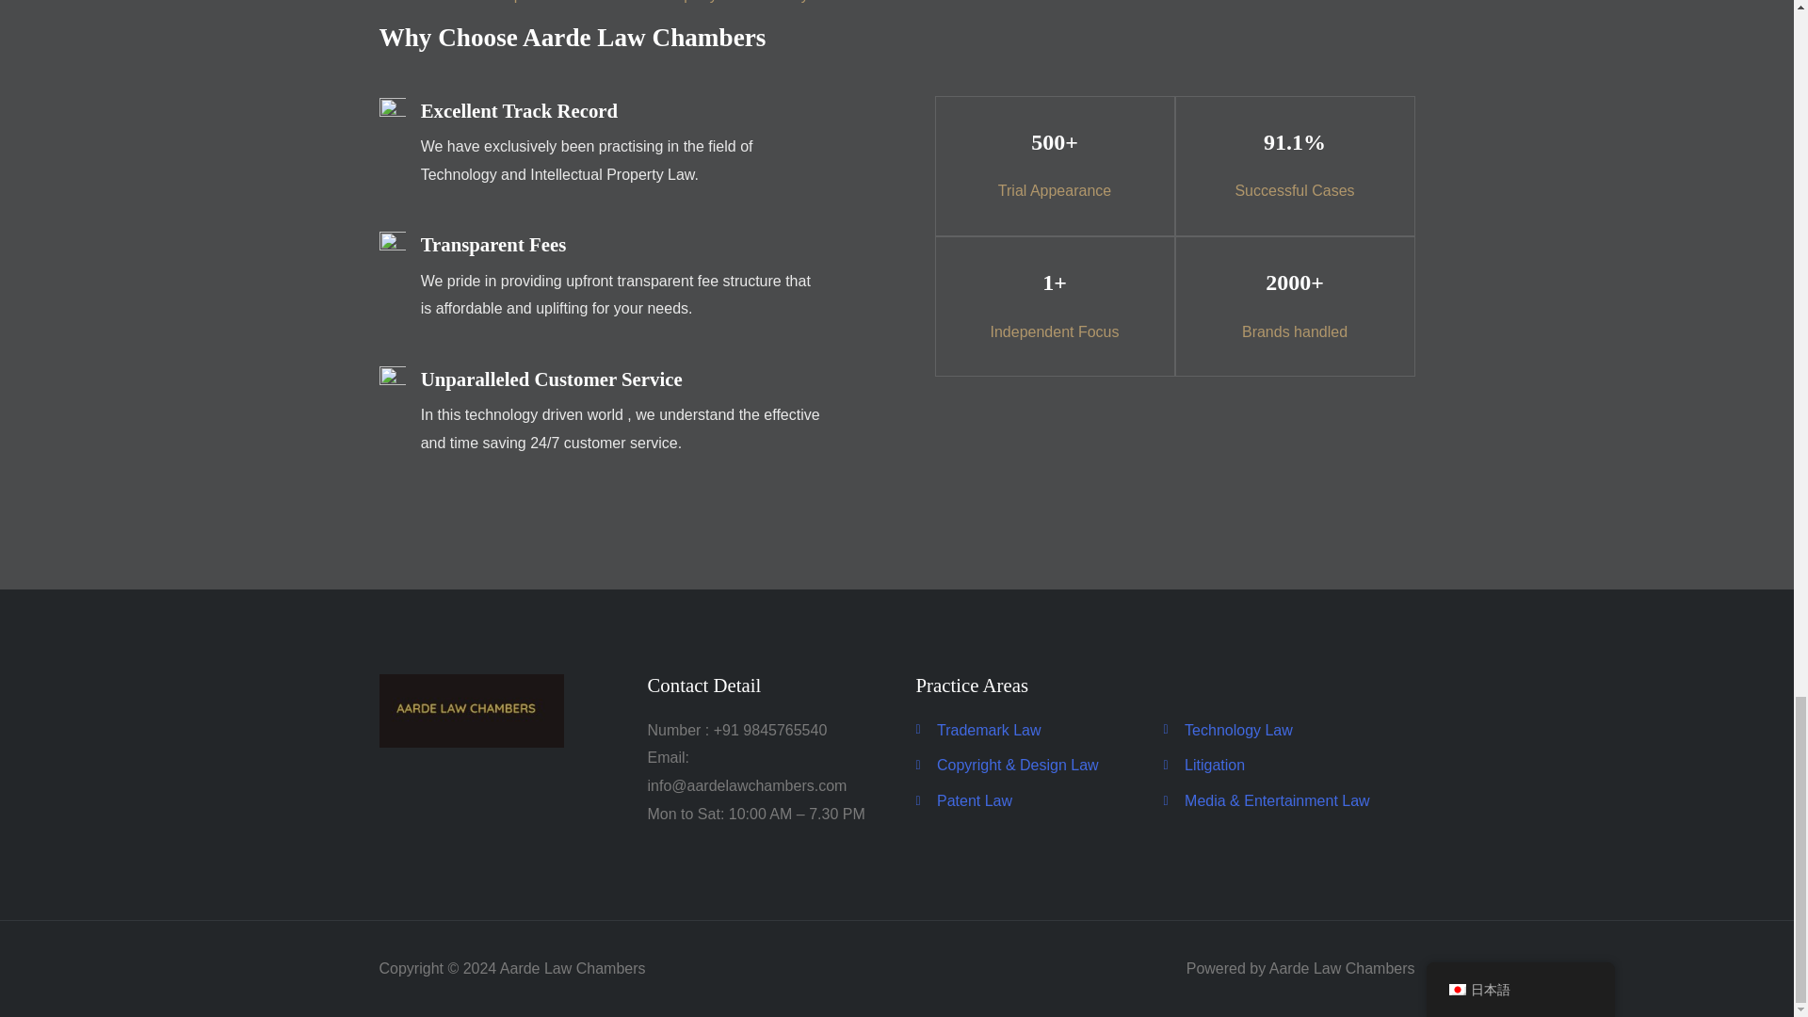 The width and height of the screenshot is (1808, 1017). What do you see at coordinates (1288, 731) in the screenshot?
I see `Technology Law` at bounding box center [1288, 731].